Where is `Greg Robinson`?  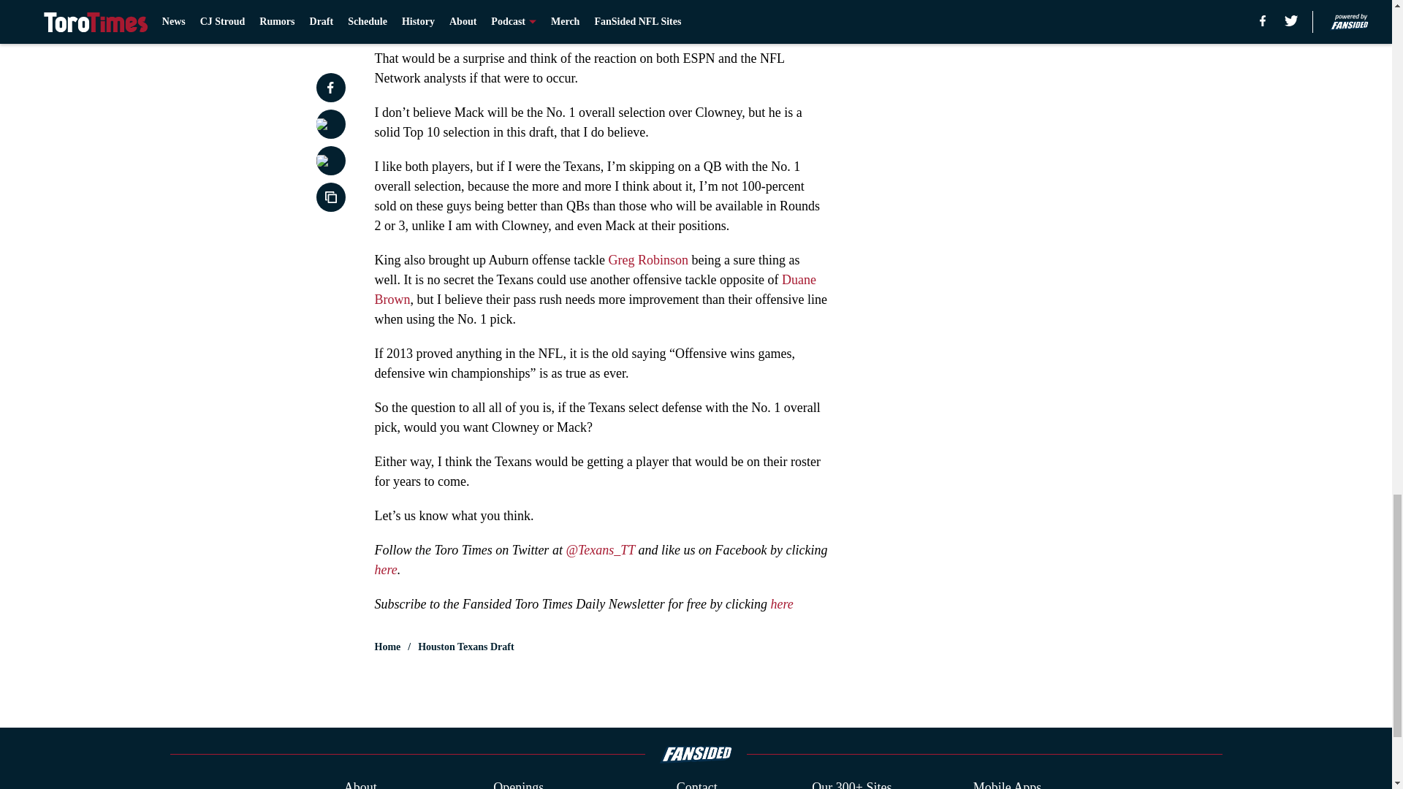
Greg Robinson is located at coordinates (649, 260).